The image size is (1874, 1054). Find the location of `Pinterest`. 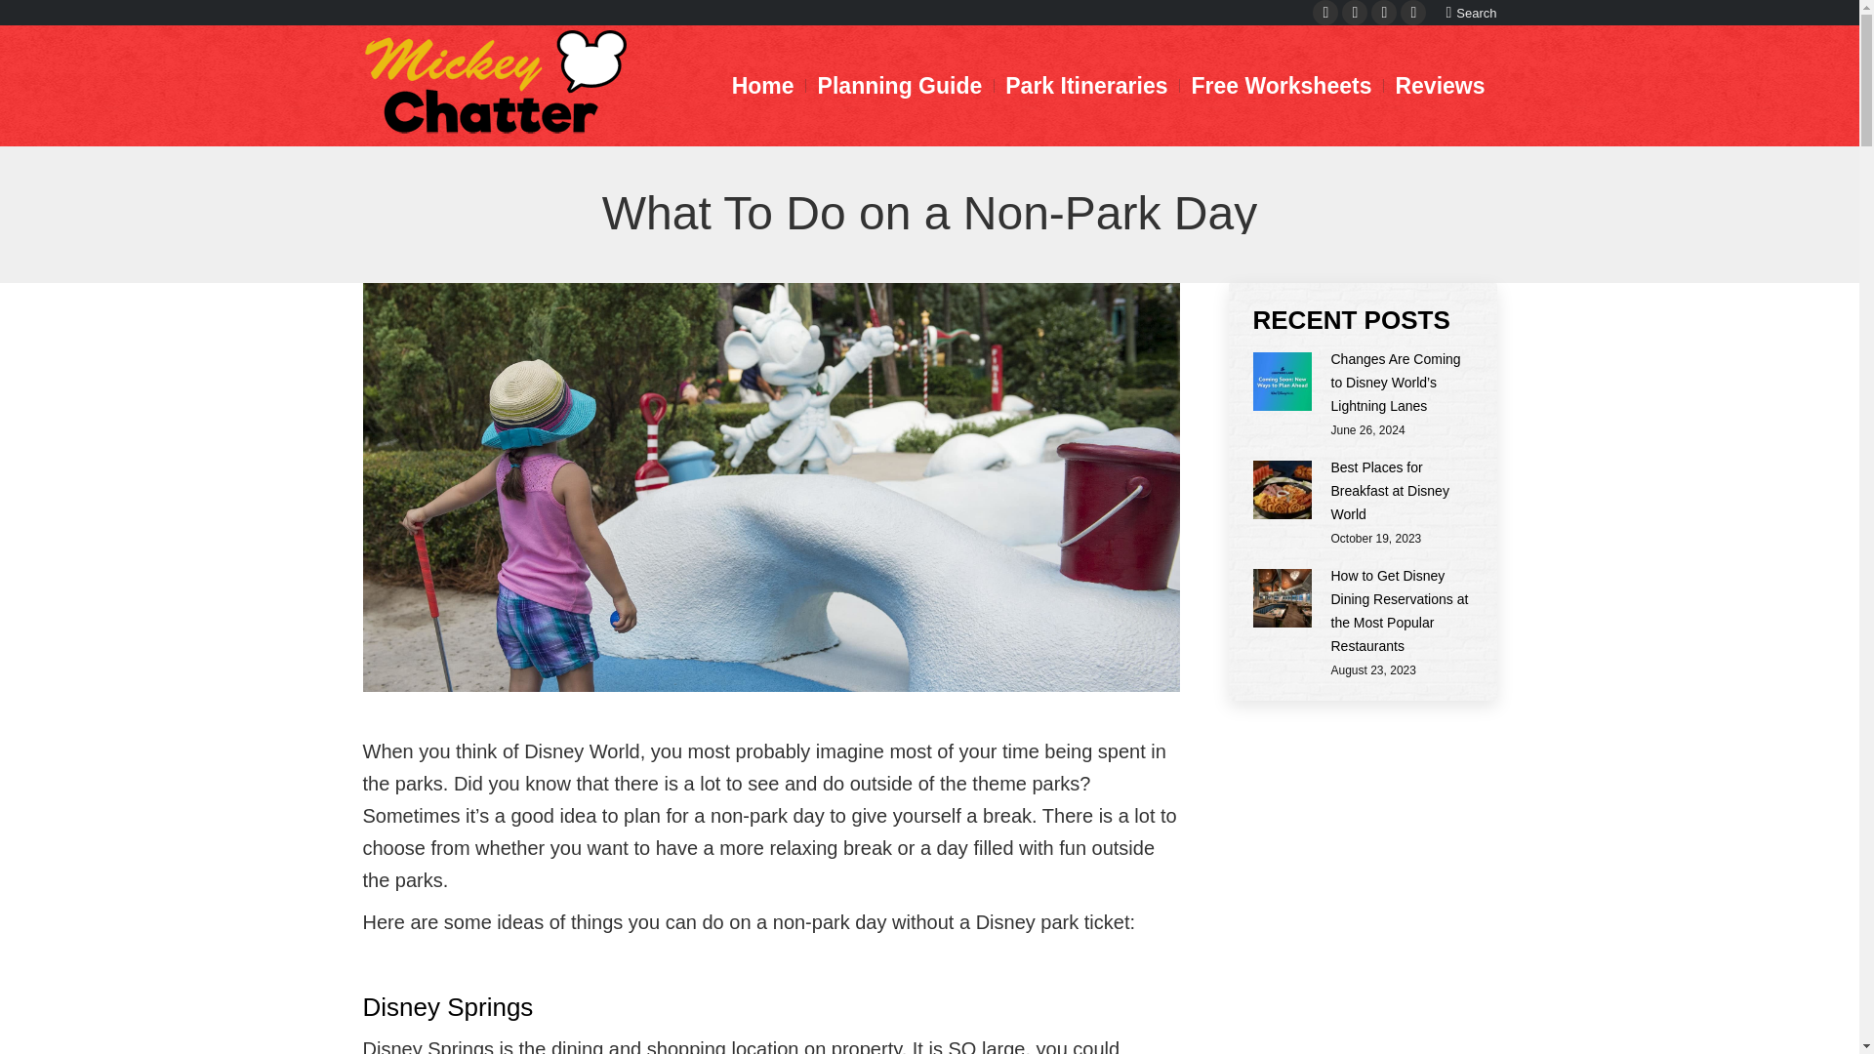

Pinterest is located at coordinates (1355, 12).